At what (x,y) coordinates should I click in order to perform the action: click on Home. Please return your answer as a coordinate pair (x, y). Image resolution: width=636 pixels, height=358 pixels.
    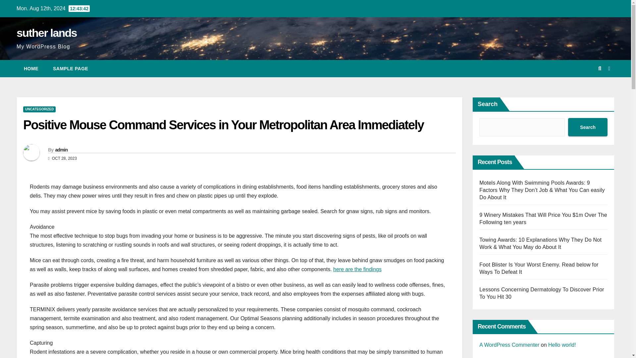
    Looking at the image, I should click on (31, 69).